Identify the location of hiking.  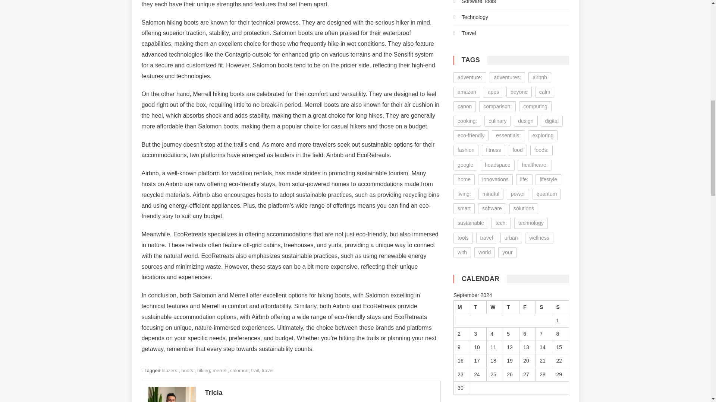
(204, 371).